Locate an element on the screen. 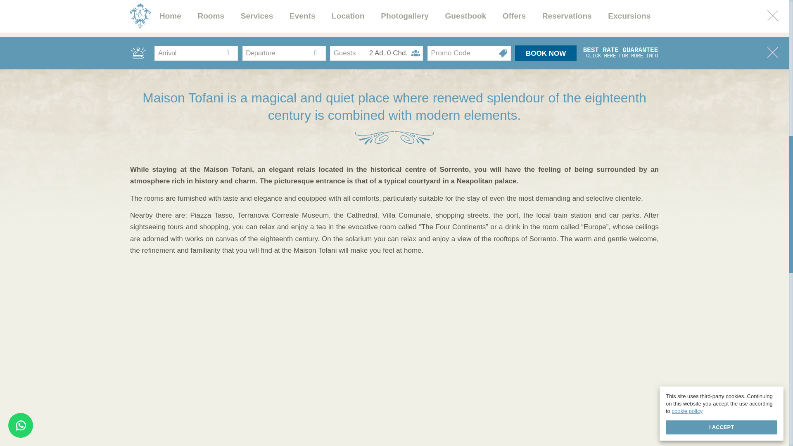  Home is located at coordinates (620, 53).